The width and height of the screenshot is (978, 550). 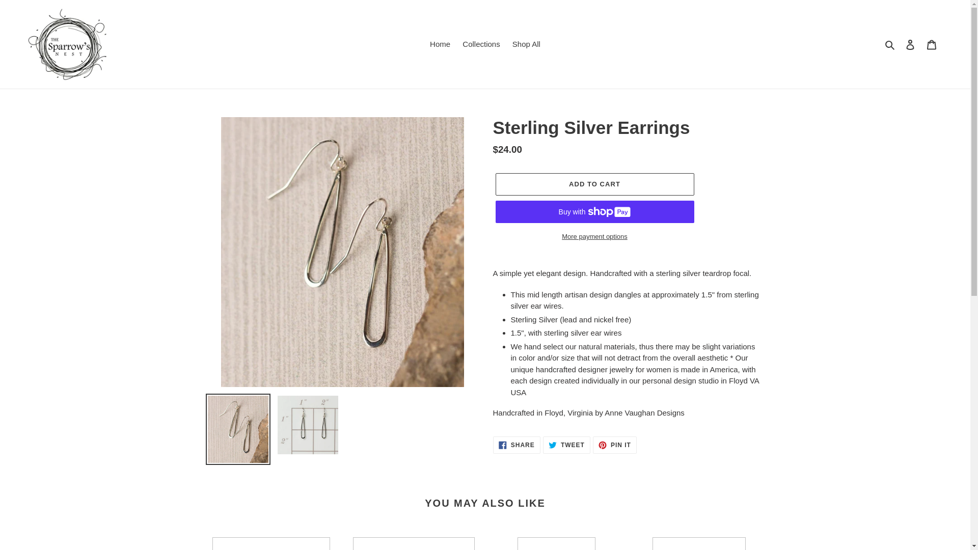 I want to click on Cart, so click(x=932, y=44).